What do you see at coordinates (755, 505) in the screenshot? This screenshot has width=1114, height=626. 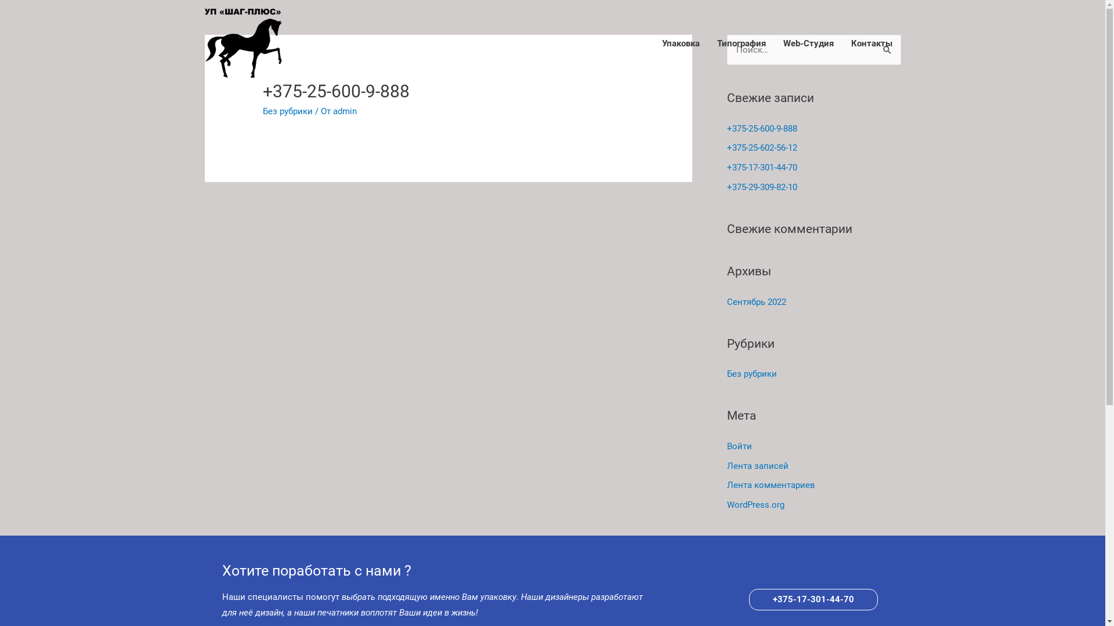 I see `WordPress.org` at bounding box center [755, 505].